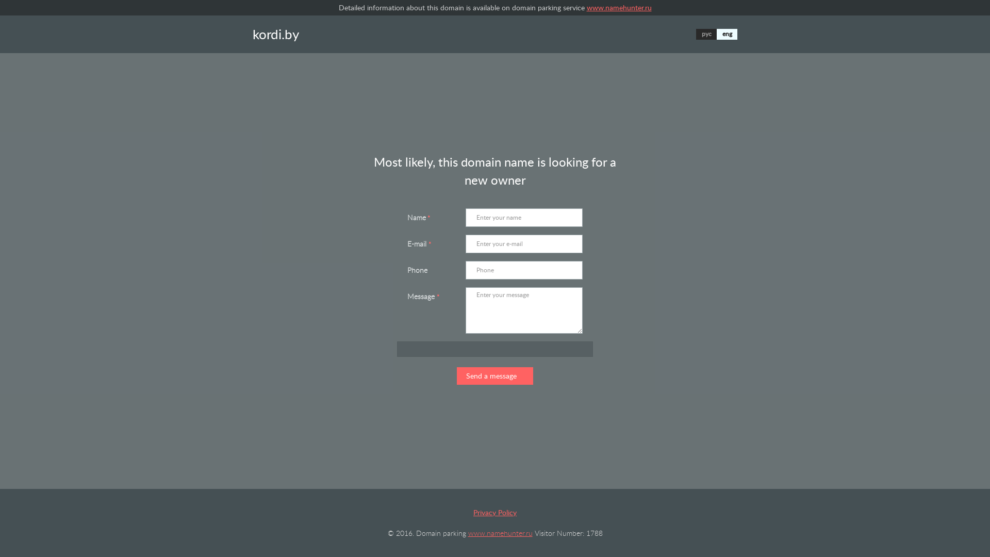  What do you see at coordinates (275, 34) in the screenshot?
I see `kordi.by` at bounding box center [275, 34].